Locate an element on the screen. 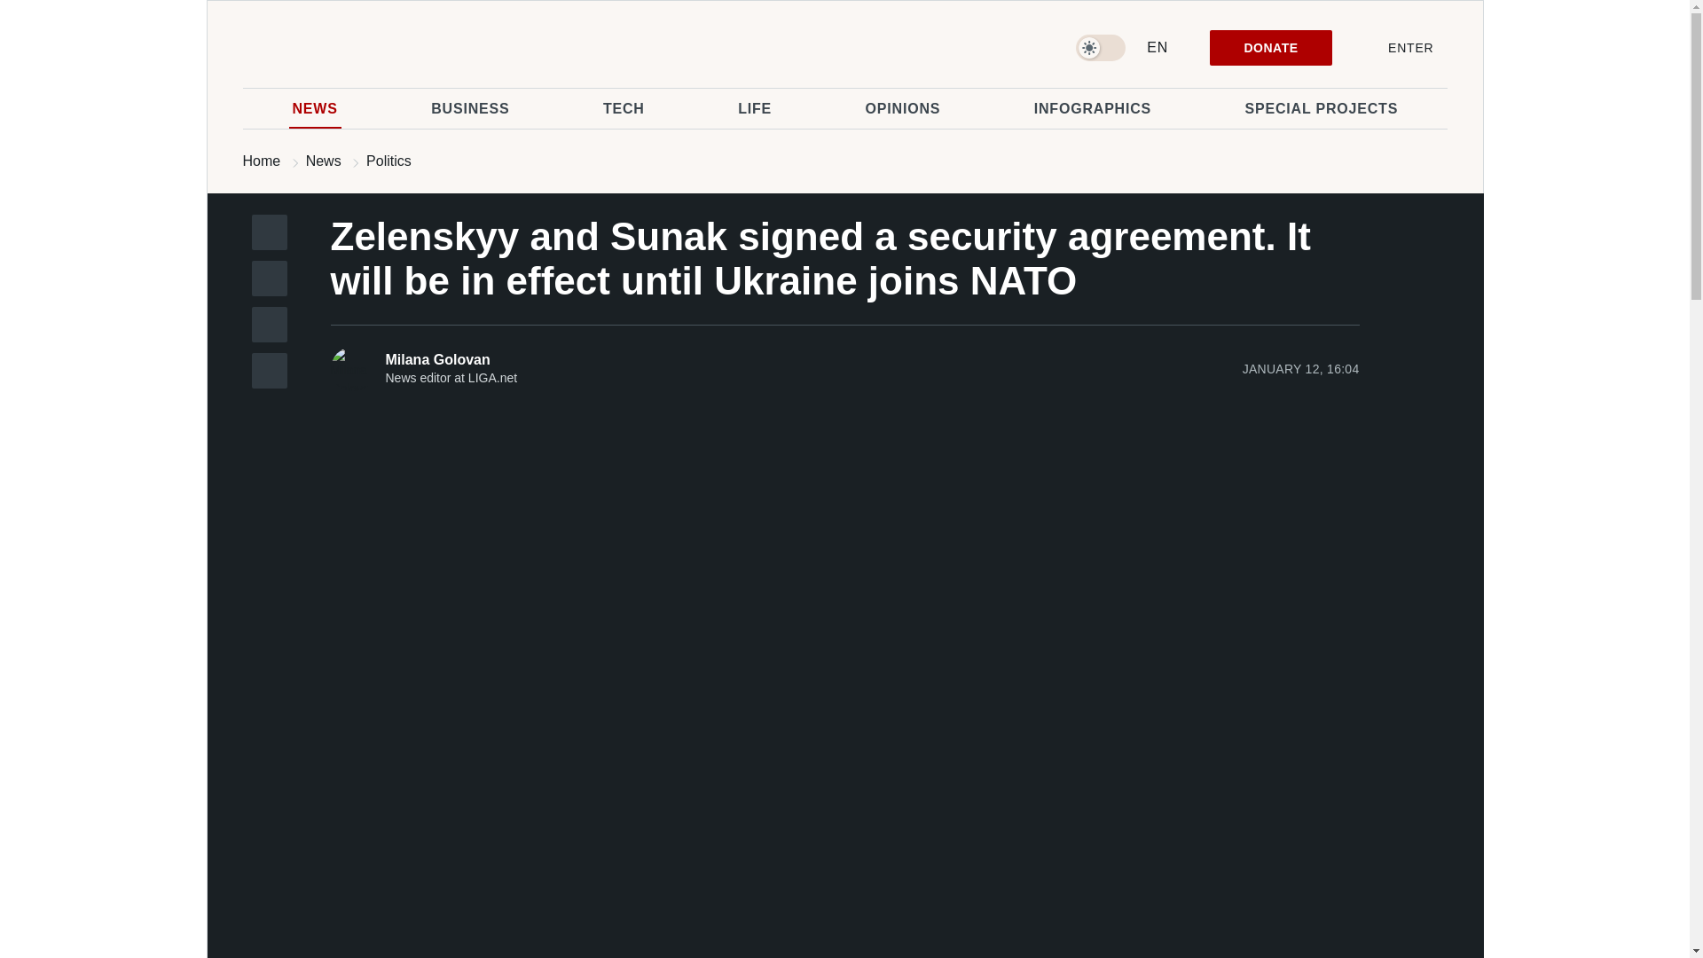 The height and width of the screenshot is (958, 1703). DONATE is located at coordinates (1270, 48).